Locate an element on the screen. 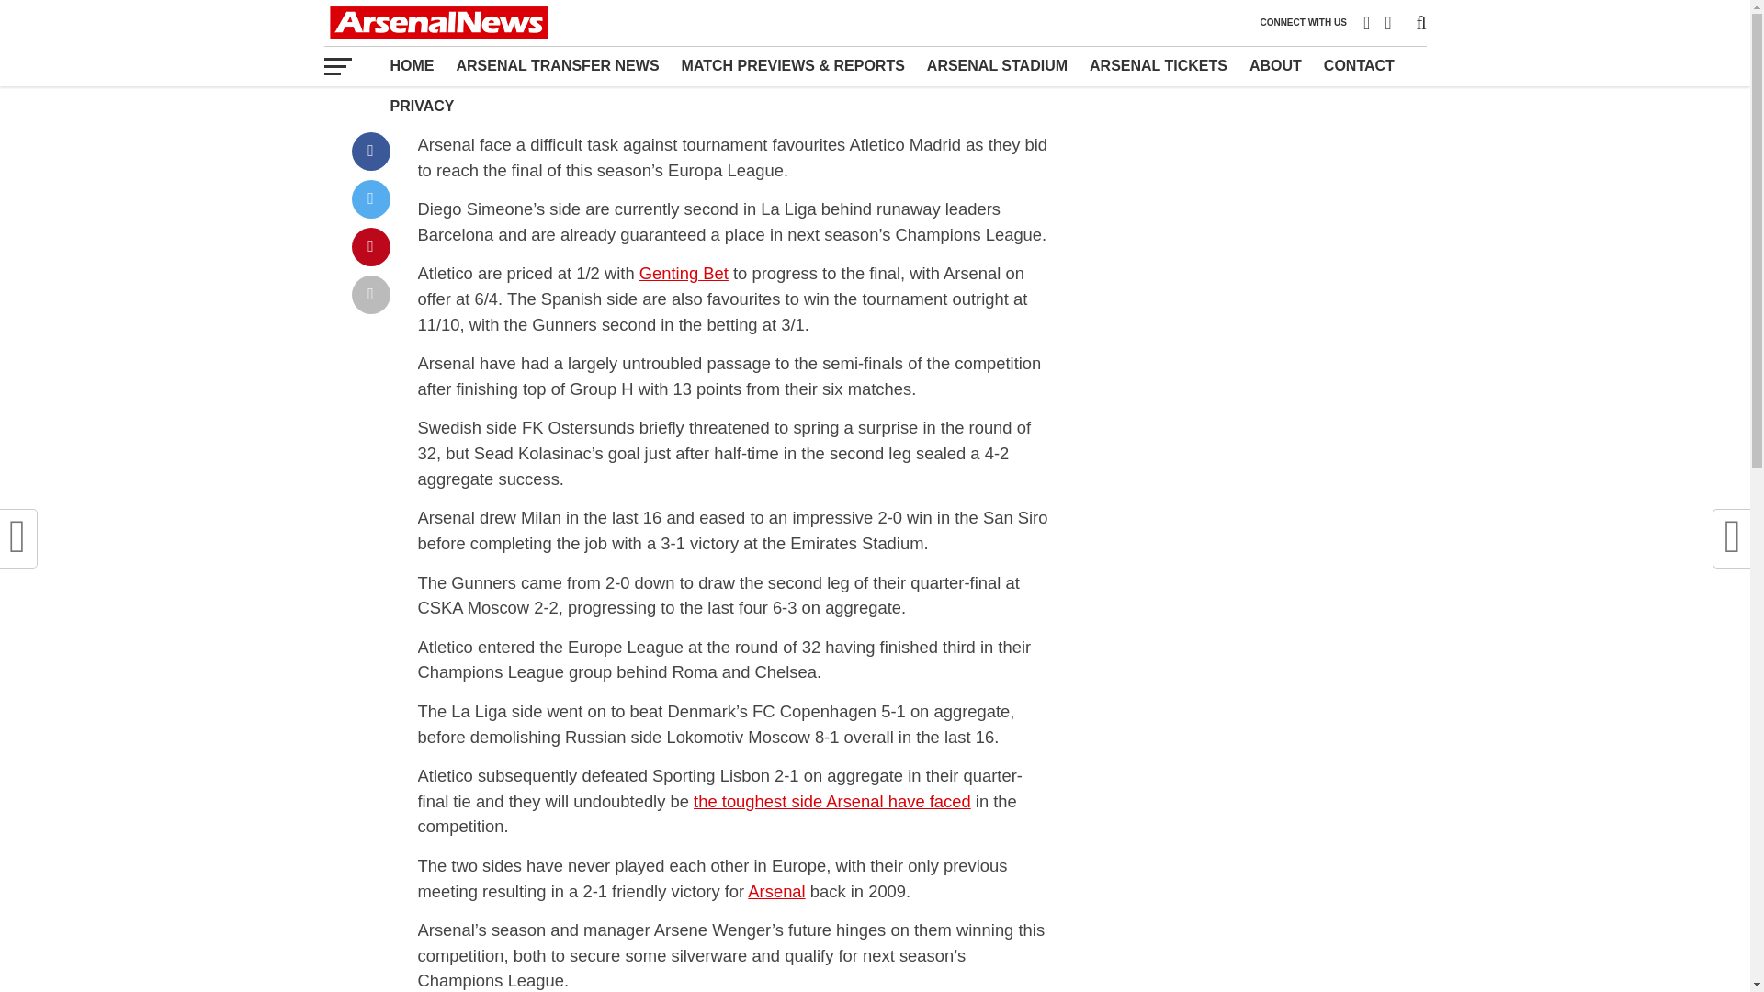 The image size is (1764, 992). PRIVACY is located at coordinates (422, 107).